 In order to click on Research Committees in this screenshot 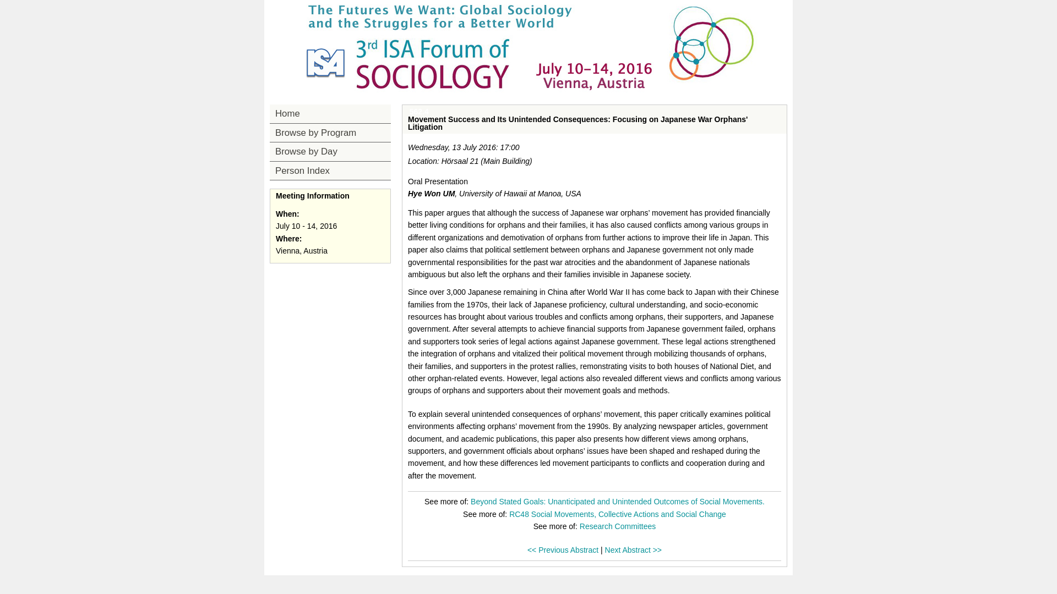, I will do `click(618, 526)`.